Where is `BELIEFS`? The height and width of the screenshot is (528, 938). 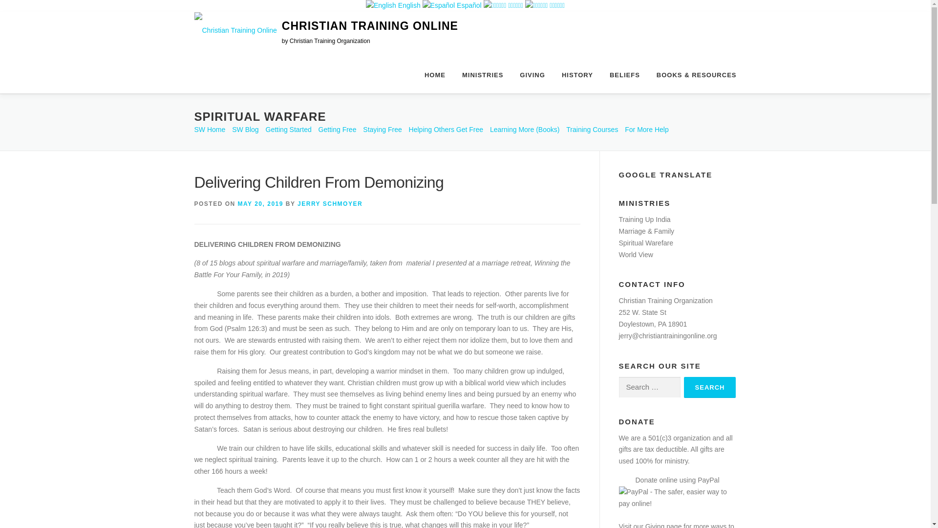 BELIEFS is located at coordinates (624, 72).